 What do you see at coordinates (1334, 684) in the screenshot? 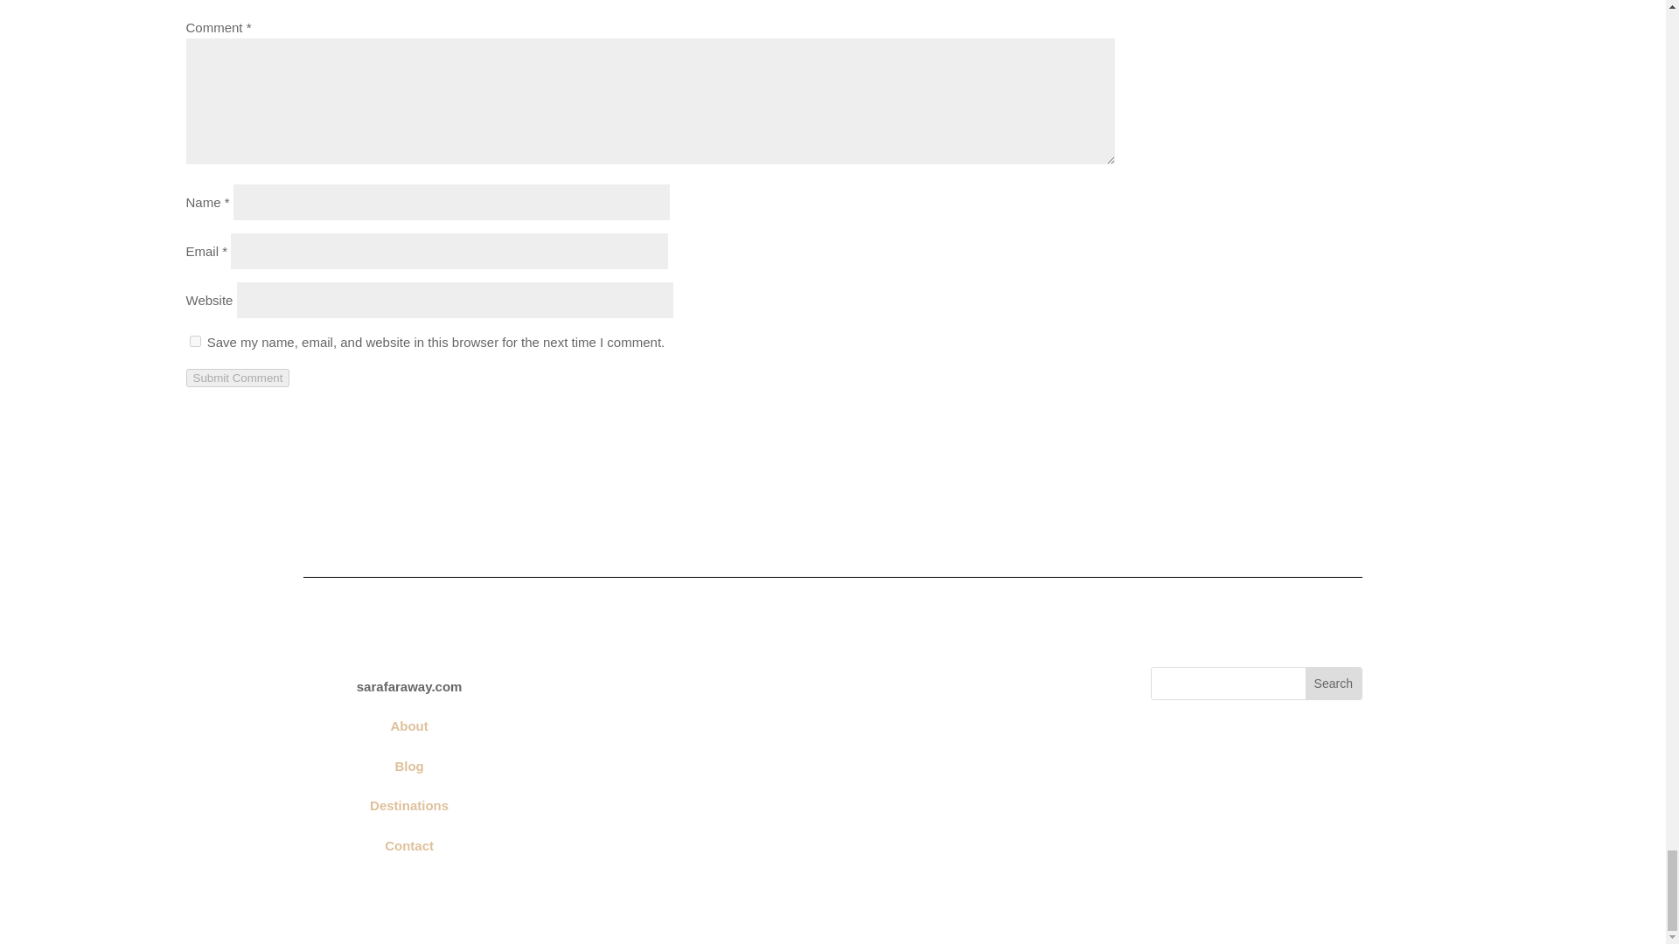
I see `Search` at bounding box center [1334, 684].